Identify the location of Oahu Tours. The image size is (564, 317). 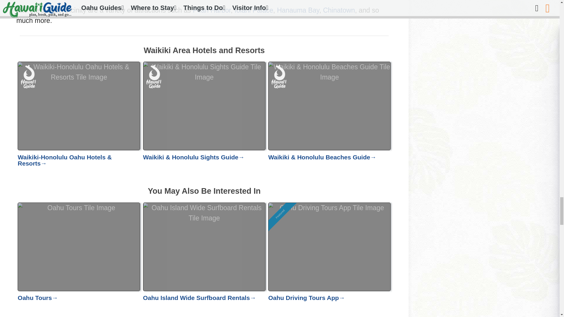
(79, 260).